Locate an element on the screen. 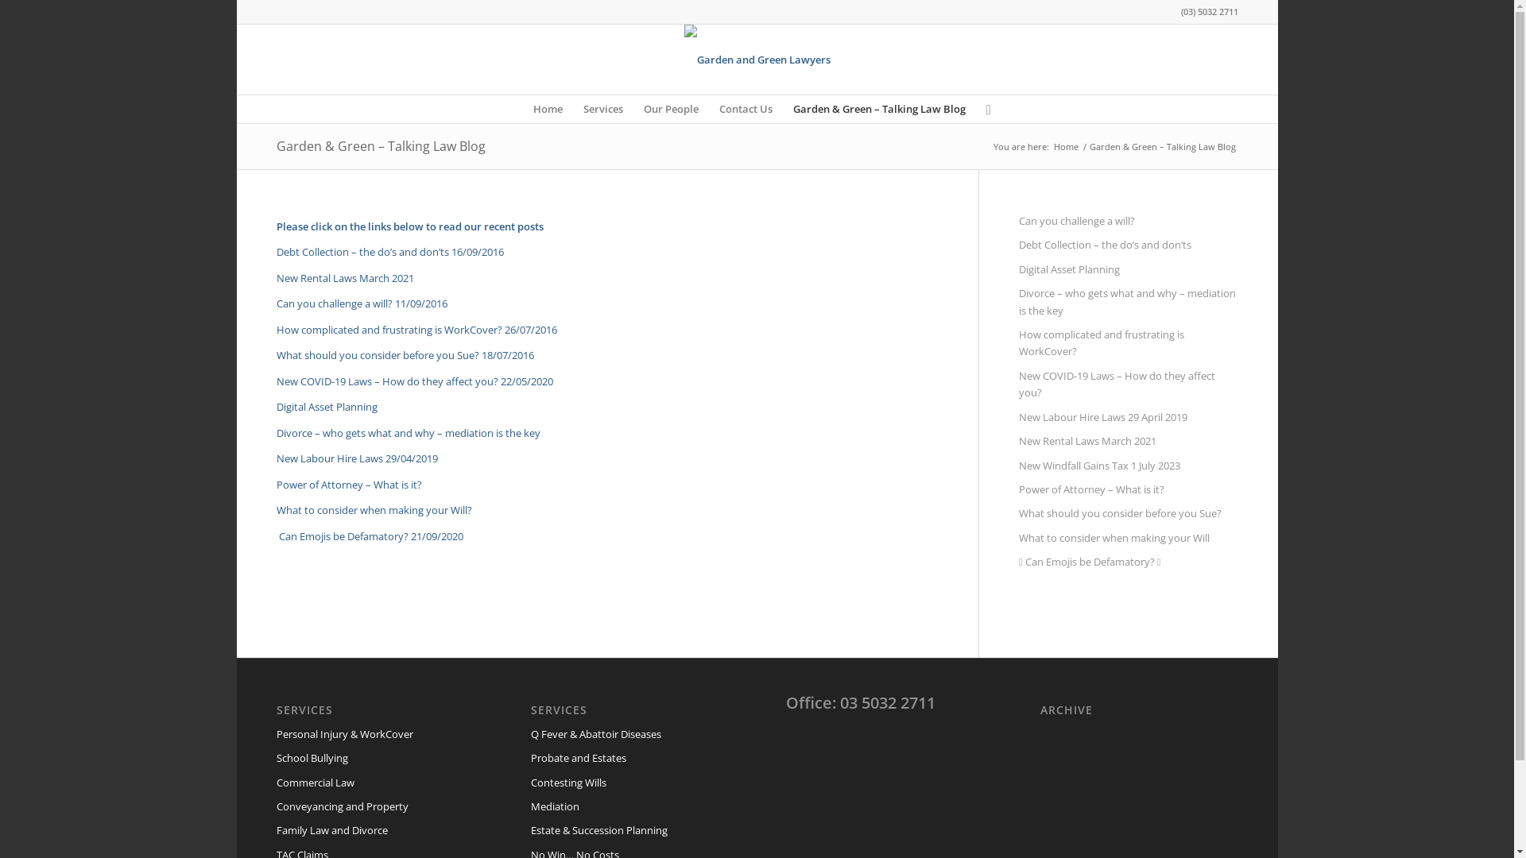 The image size is (1526, 858).  Can Emojis be Defamatory? 21/09/2020 is located at coordinates (370, 536).